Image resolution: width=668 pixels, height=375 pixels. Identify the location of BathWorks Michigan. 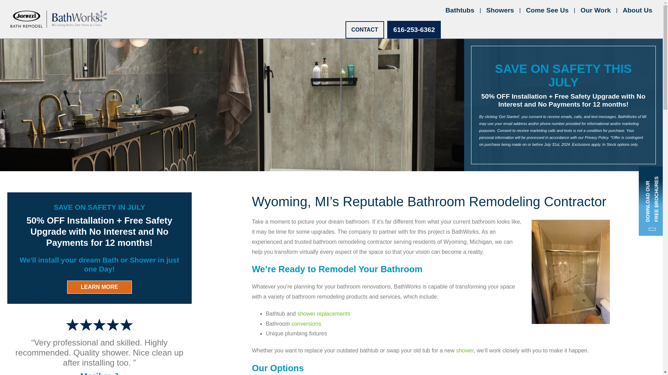
(58, 19).